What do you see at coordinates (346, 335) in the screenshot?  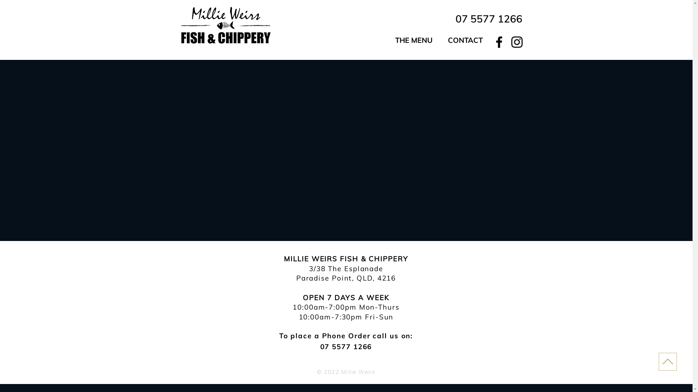 I see `To place a Phone Order call us on:` at bounding box center [346, 335].